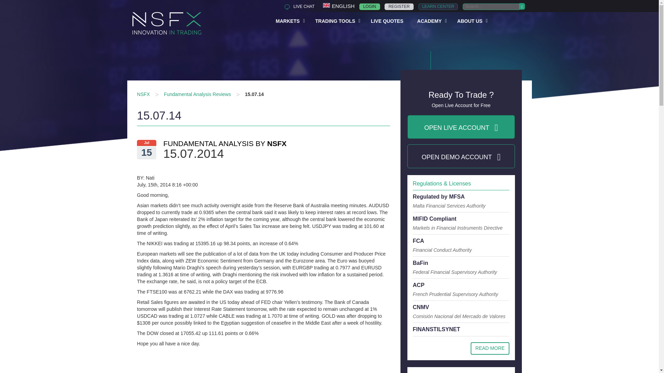 This screenshot has width=664, height=373. What do you see at coordinates (490, 348) in the screenshot?
I see `Regulations and Licenses` at bounding box center [490, 348].